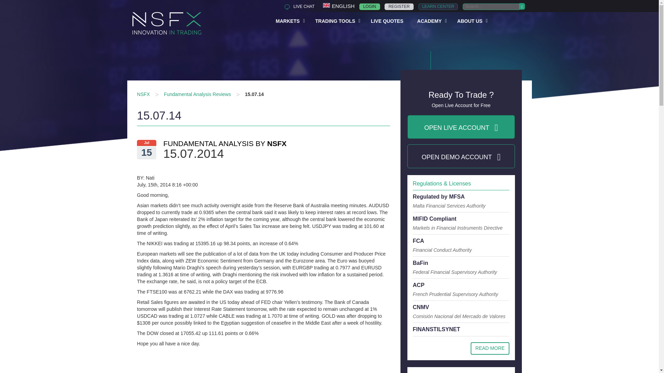 This screenshot has width=664, height=373. What do you see at coordinates (490, 348) in the screenshot?
I see `Regulations and Licenses` at bounding box center [490, 348].